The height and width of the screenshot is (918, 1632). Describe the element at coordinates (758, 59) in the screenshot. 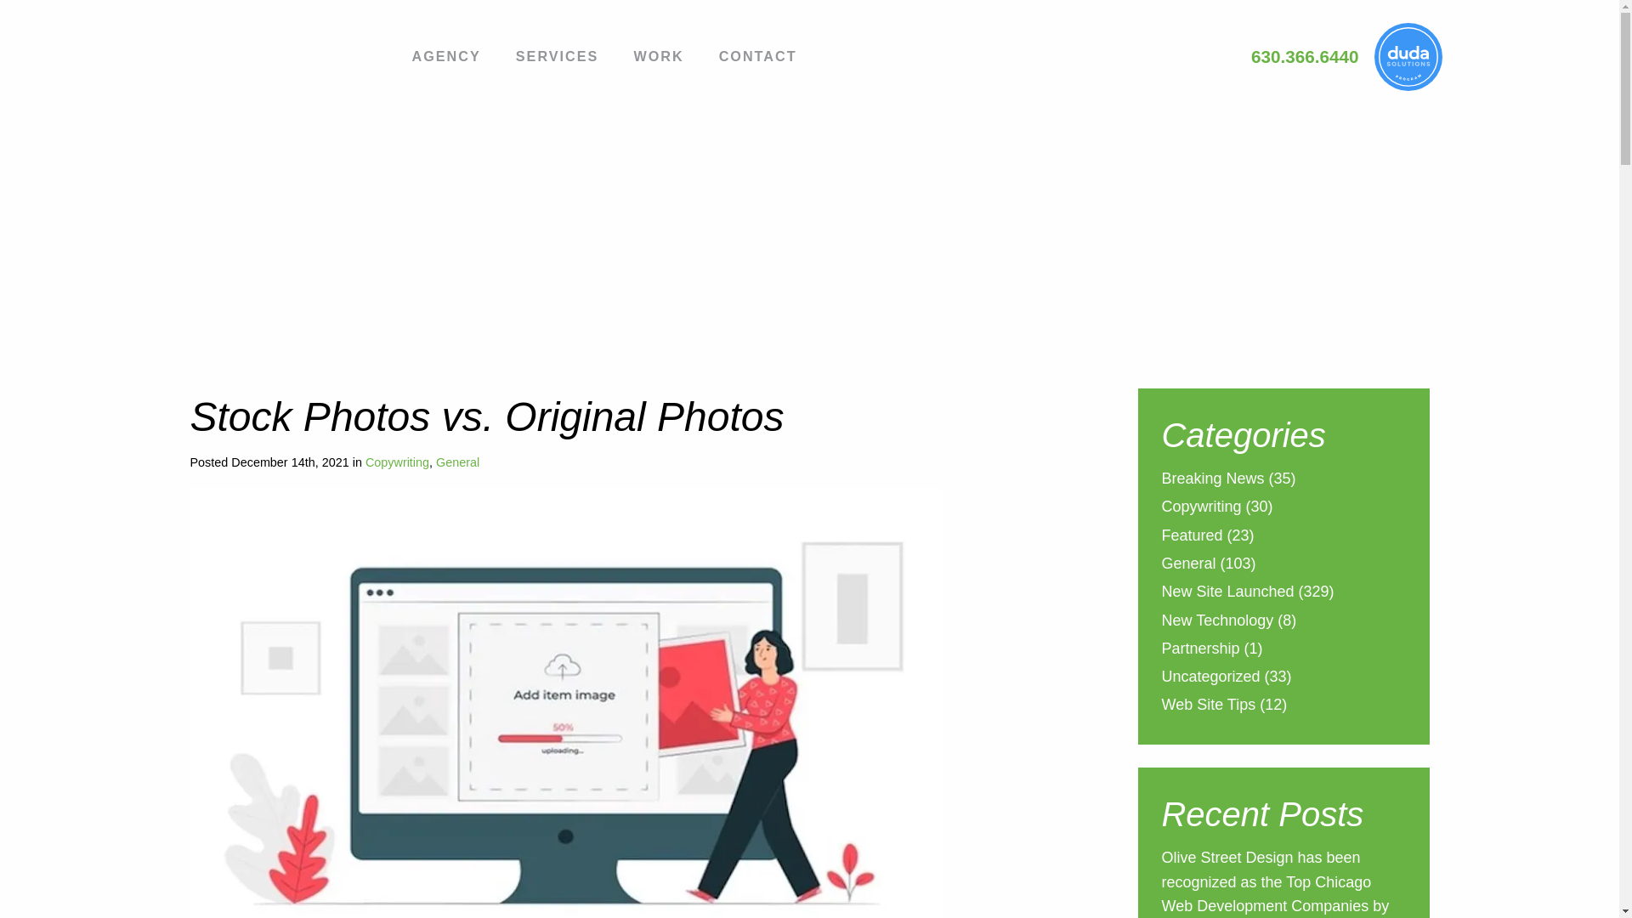

I see `CONTACT` at that location.